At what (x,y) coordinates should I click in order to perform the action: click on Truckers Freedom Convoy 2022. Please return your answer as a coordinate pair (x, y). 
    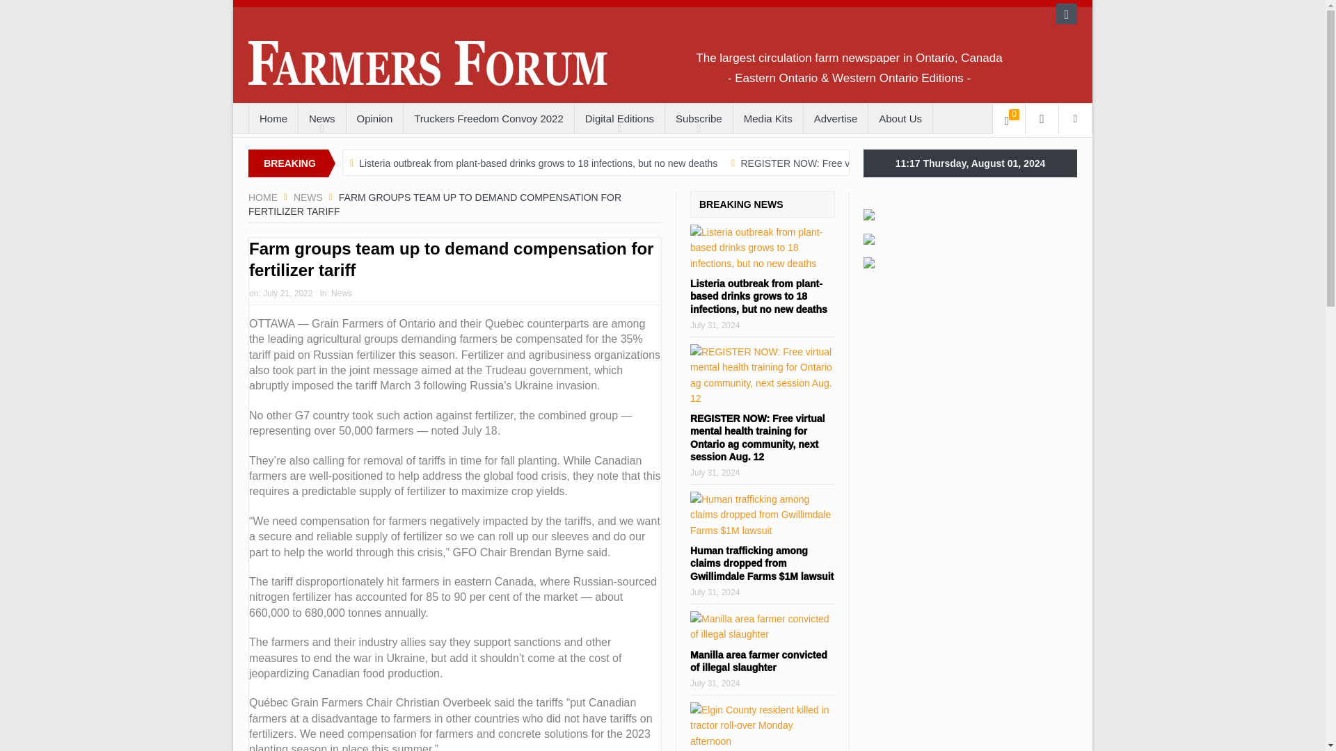
    Looking at the image, I should click on (488, 119).